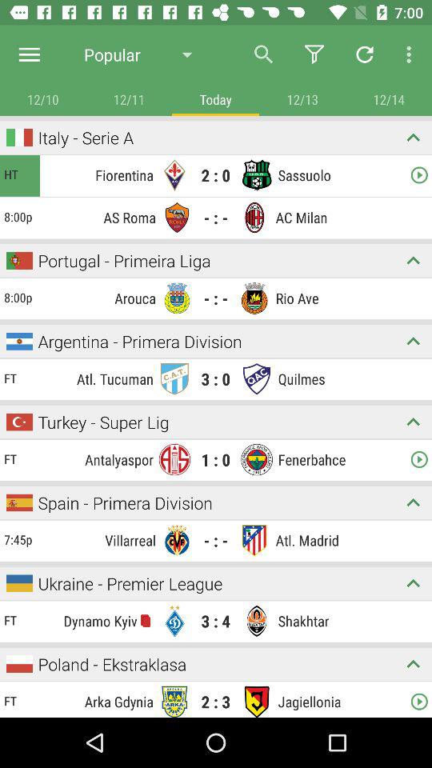 This screenshot has width=432, height=768. I want to click on collapse match details, so click(413, 341).